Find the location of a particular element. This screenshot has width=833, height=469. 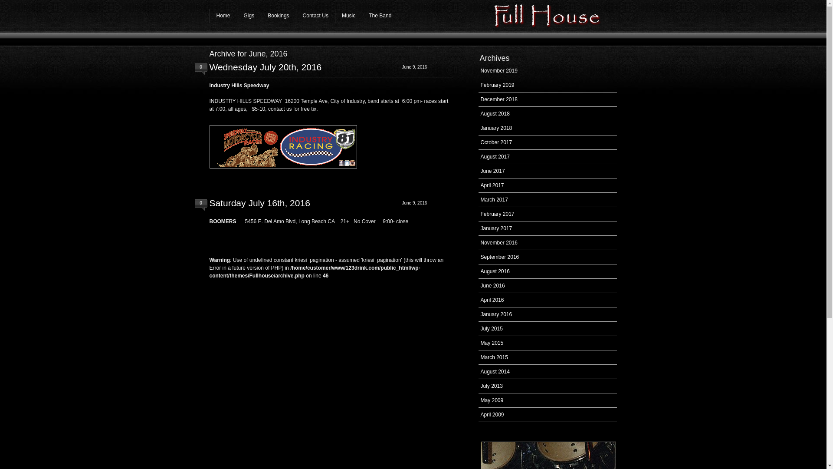

November 2019 is located at coordinates (499, 70).